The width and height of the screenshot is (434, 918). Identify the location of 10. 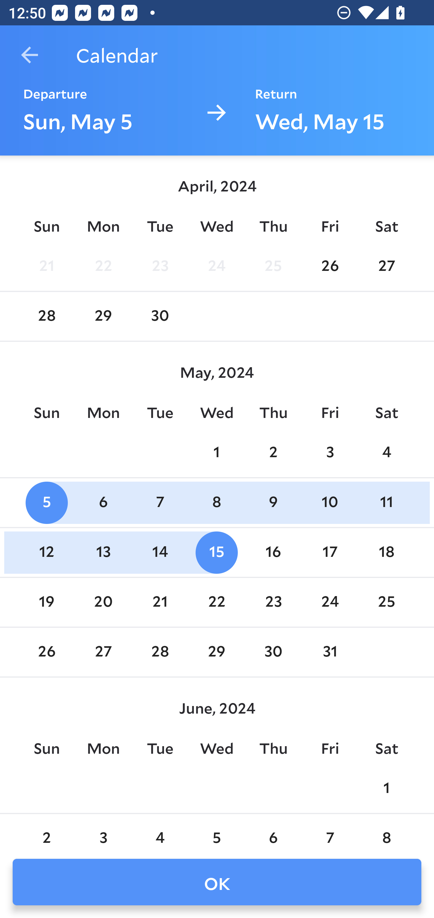
(330, 503).